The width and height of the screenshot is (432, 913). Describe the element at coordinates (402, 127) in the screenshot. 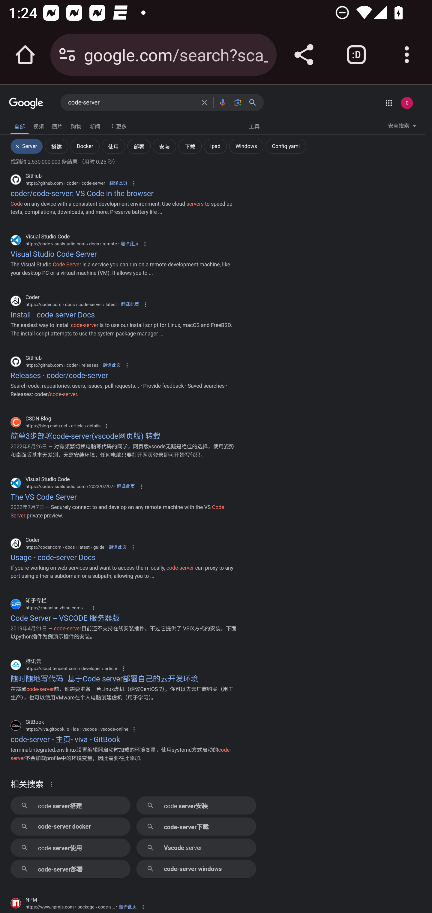

I see `安全搜索` at that location.